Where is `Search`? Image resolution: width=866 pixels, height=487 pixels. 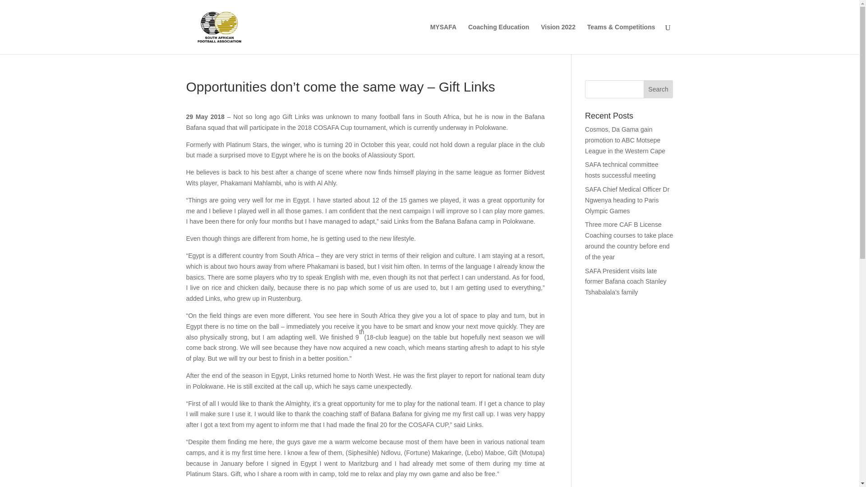
Search is located at coordinates (659, 89).